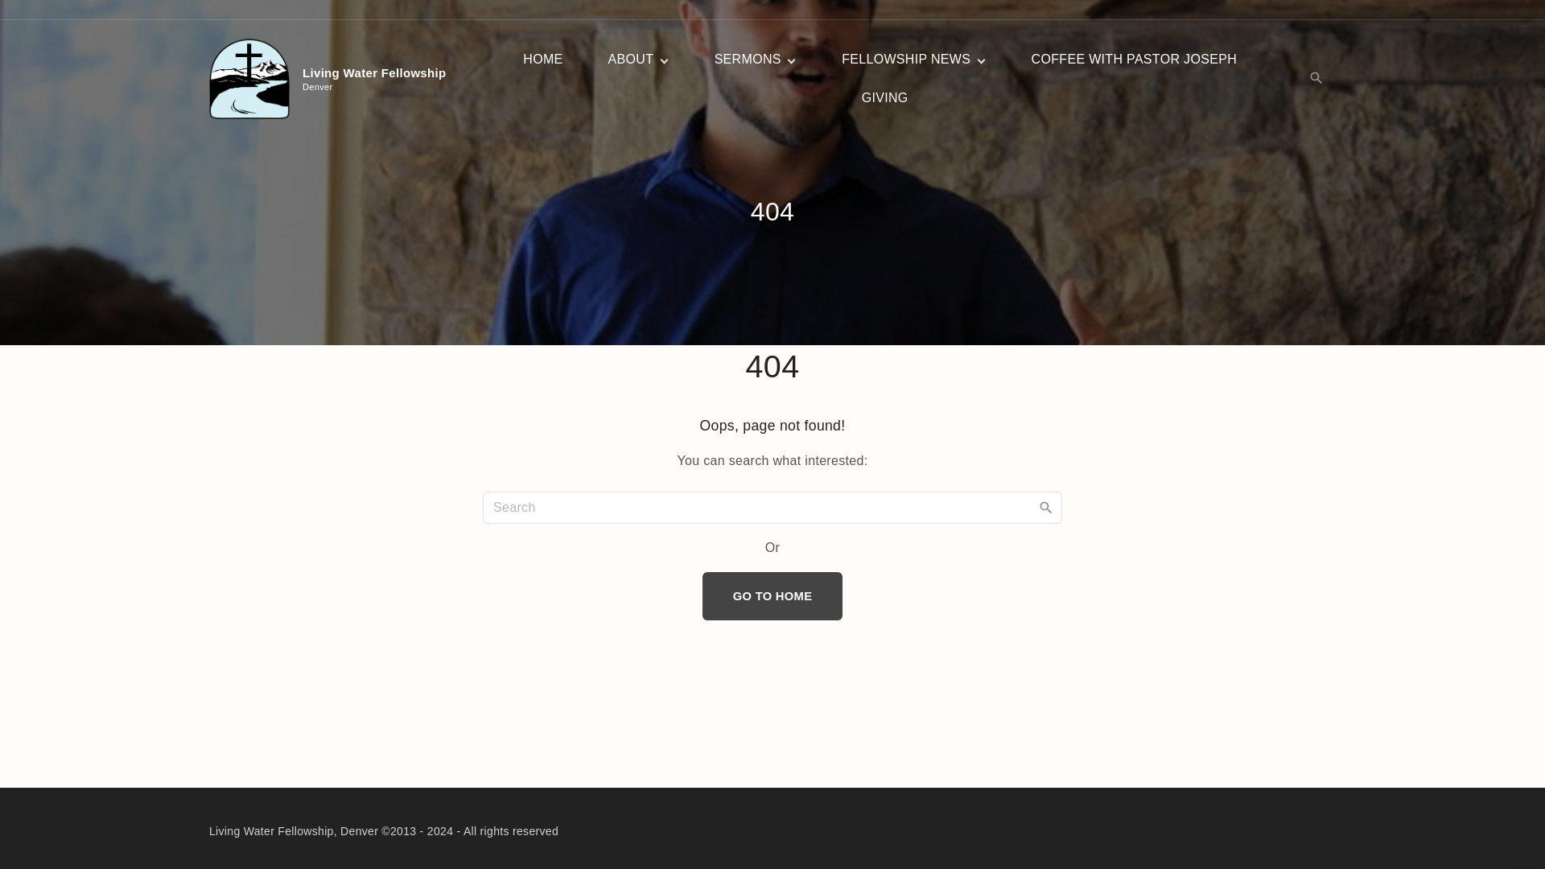 The height and width of the screenshot is (869, 1545). Describe the element at coordinates (906, 60) in the screenshot. I see `SERMONS` at that location.